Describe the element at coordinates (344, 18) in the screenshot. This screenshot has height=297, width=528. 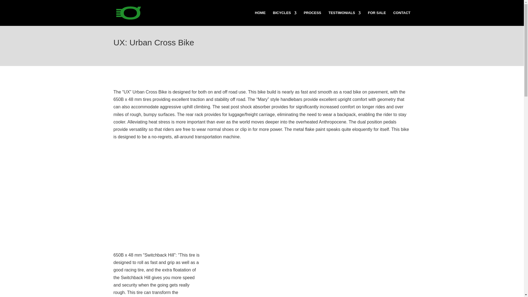
I see `TESTIMONIALS` at that location.